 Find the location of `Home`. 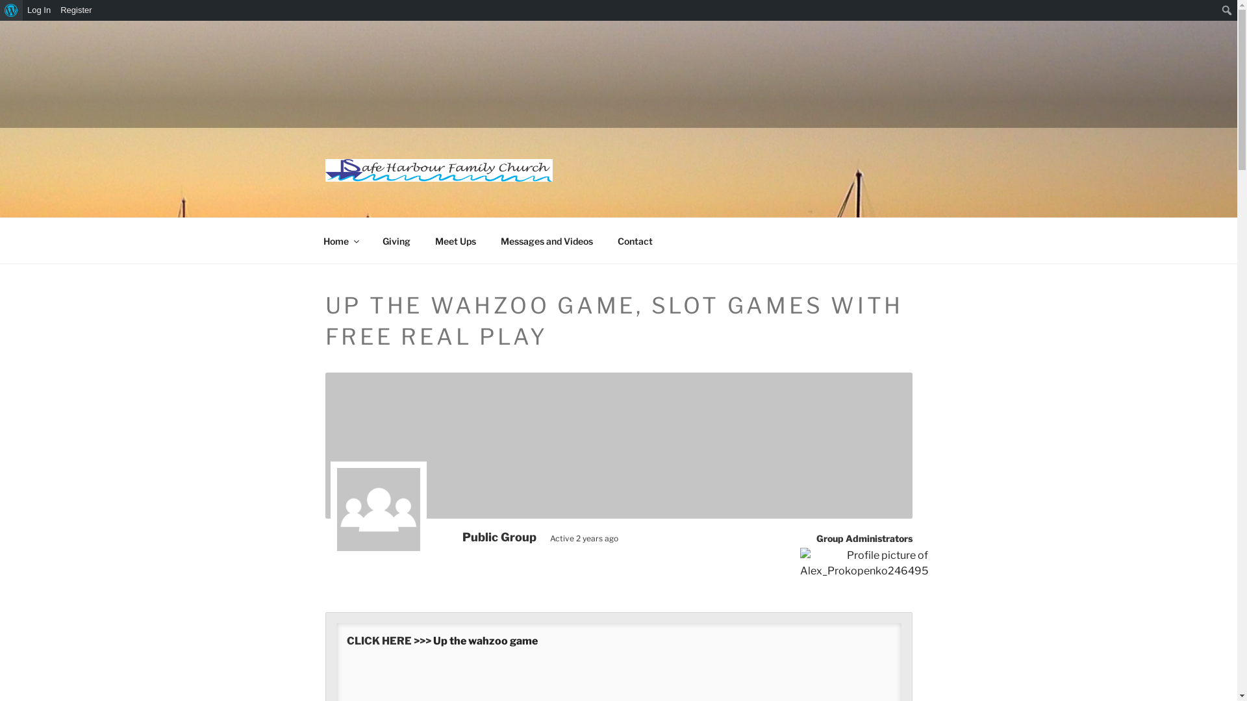

Home is located at coordinates (340, 241).